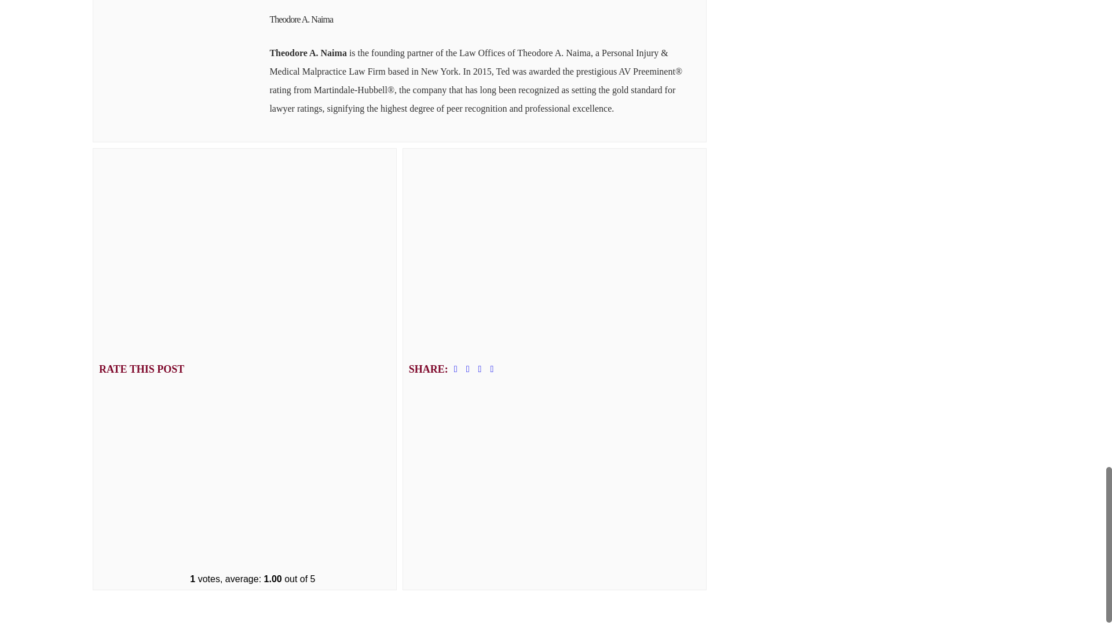  I want to click on 1 Star, so click(251, 196).